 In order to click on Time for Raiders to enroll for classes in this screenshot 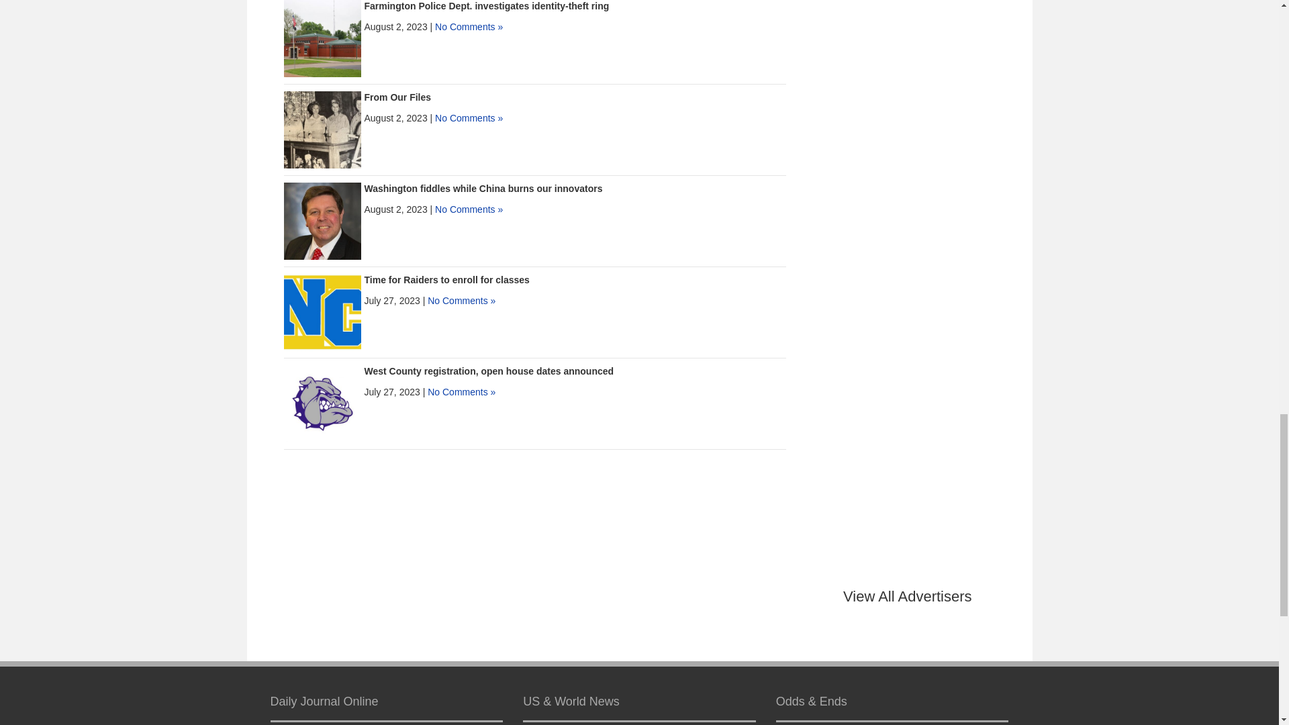, I will do `click(446, 280)`.